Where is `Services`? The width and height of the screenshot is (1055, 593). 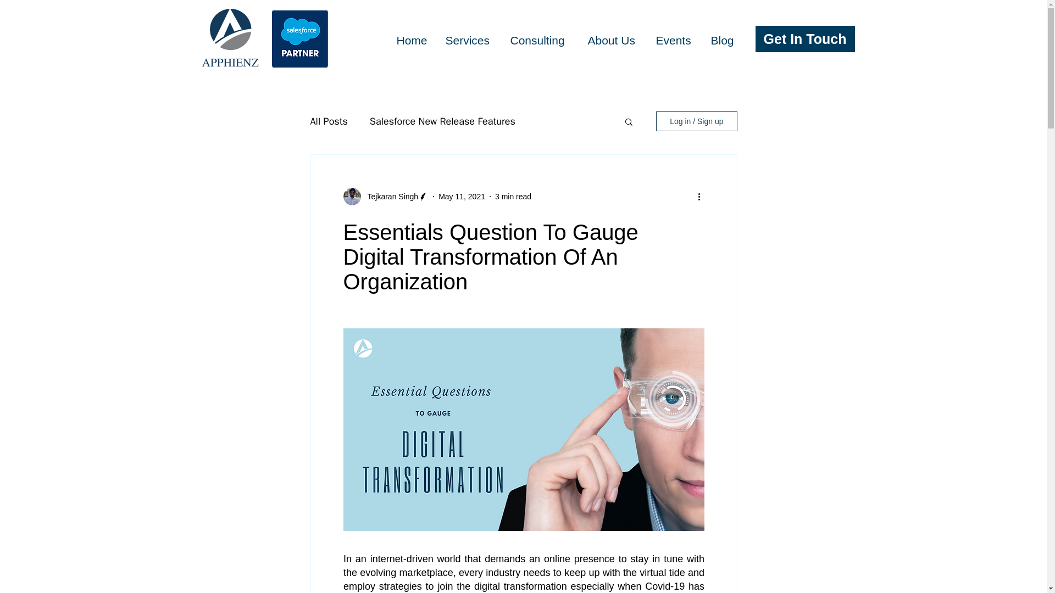 Services is located at coordinates (469, 40).